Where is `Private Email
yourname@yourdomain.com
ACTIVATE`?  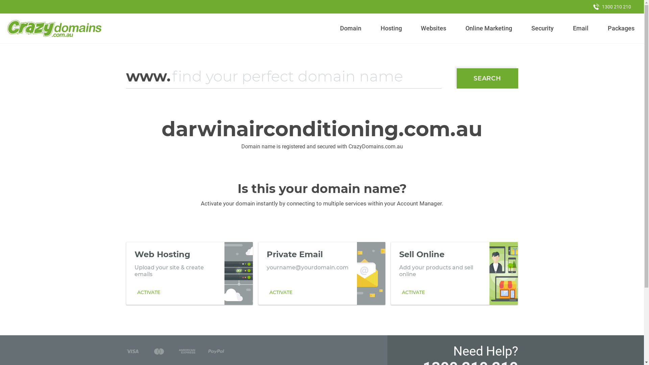 Private Email
yourname@yourdomain.com
ACTIVATE is located at coordinates (322, 273).